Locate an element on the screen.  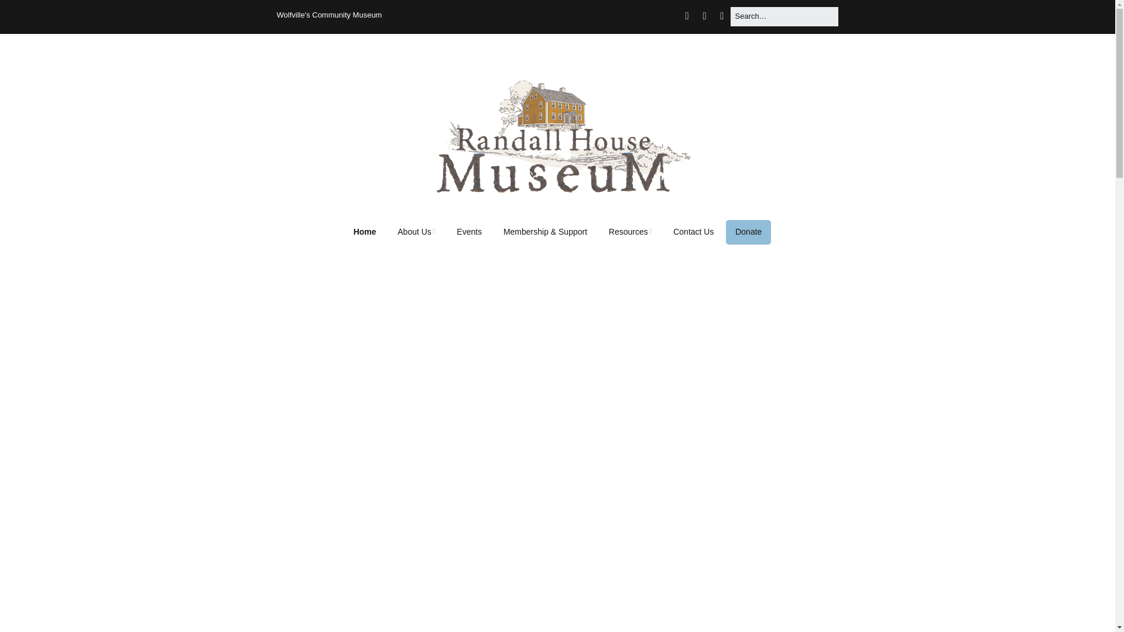
About Us is located at coordinates (416, 232).